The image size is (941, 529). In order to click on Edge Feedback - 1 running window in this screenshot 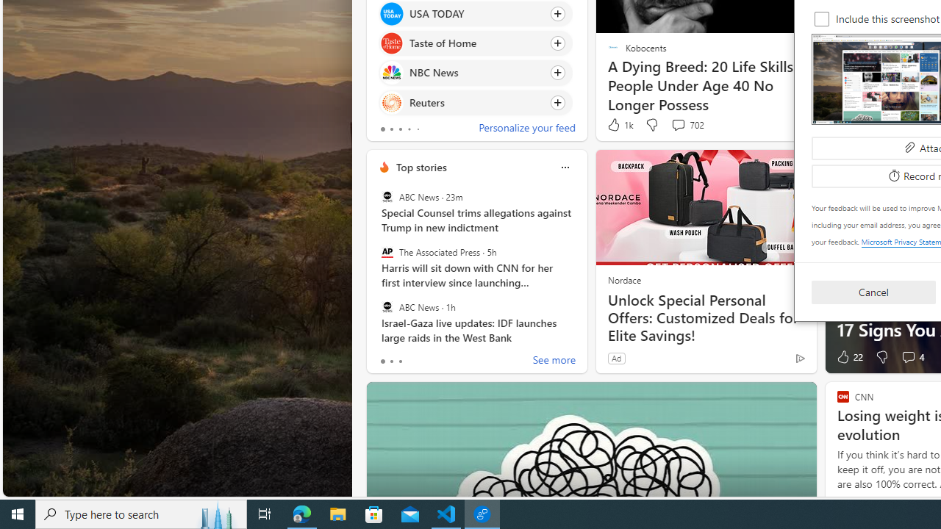, I will do `click(482, 514)`.